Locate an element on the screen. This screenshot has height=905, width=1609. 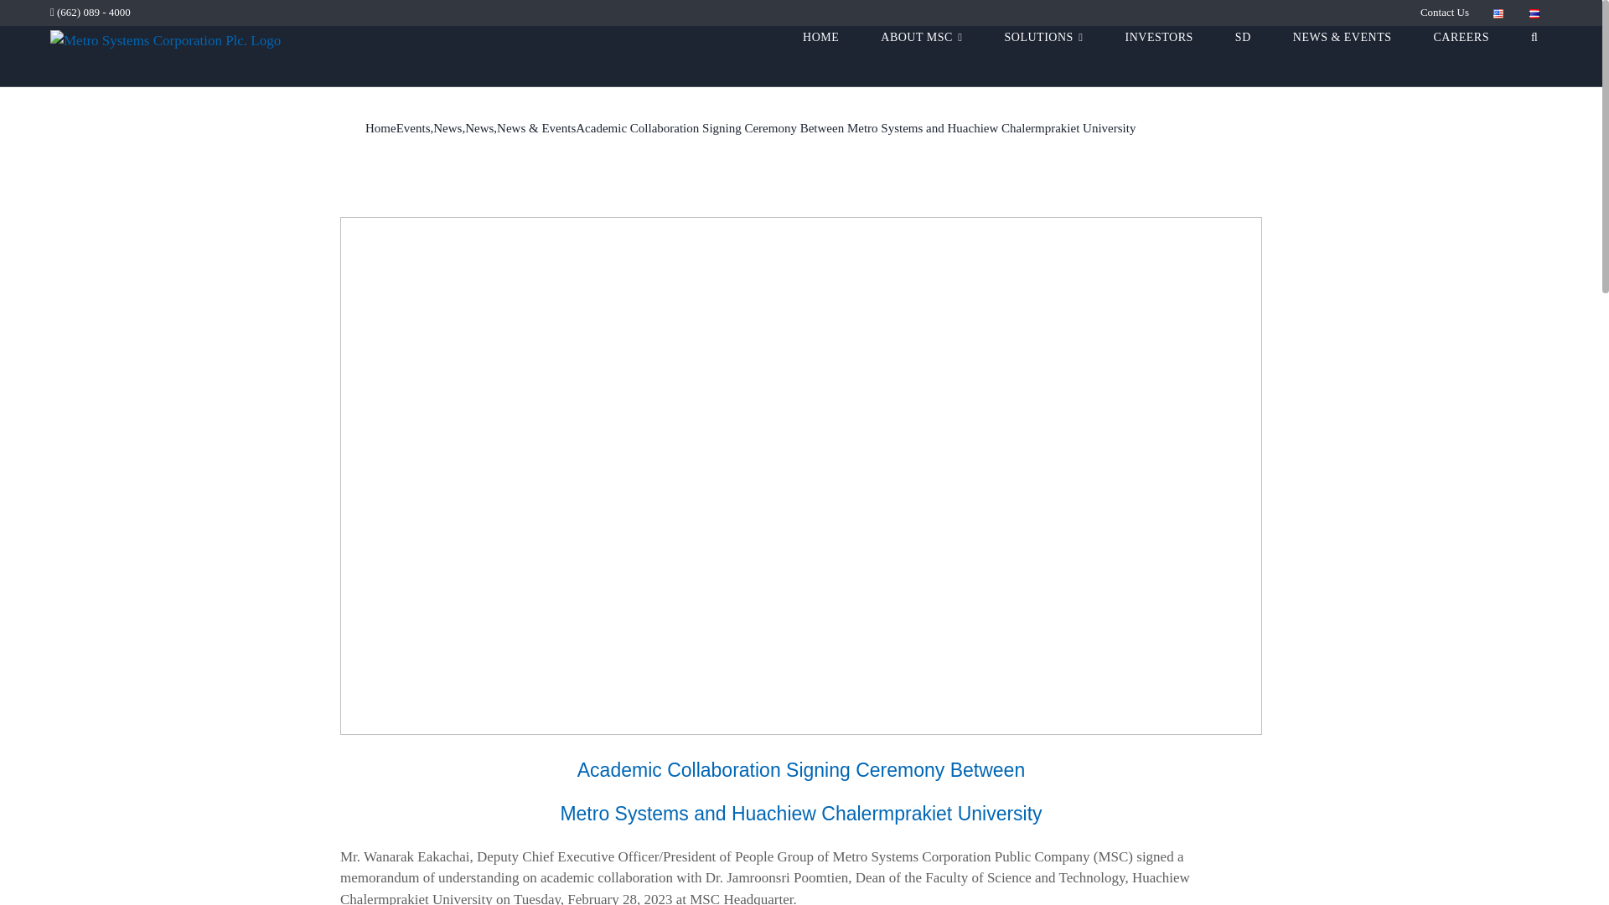
SOLUTIONS is located at coordinates (1043, 57).